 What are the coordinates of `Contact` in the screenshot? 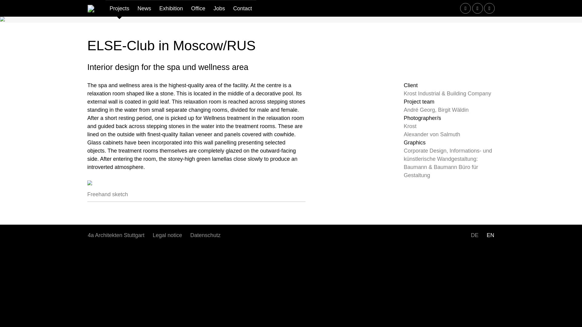 It's located at (242, 8).